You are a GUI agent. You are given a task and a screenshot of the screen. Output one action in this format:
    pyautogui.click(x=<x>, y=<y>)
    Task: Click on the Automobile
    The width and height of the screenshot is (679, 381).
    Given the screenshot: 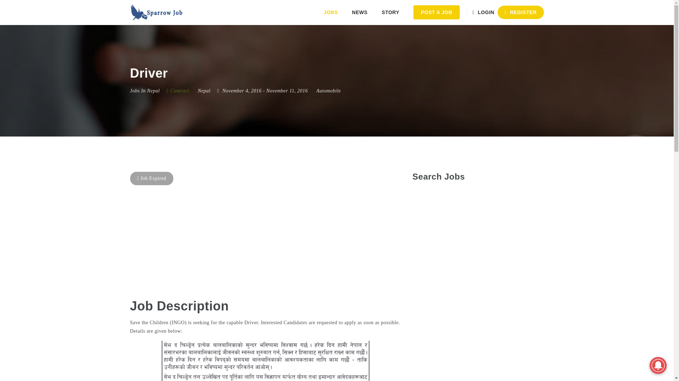 What is the action you would take?
    pyautogui.click(x=328, y=90)
    